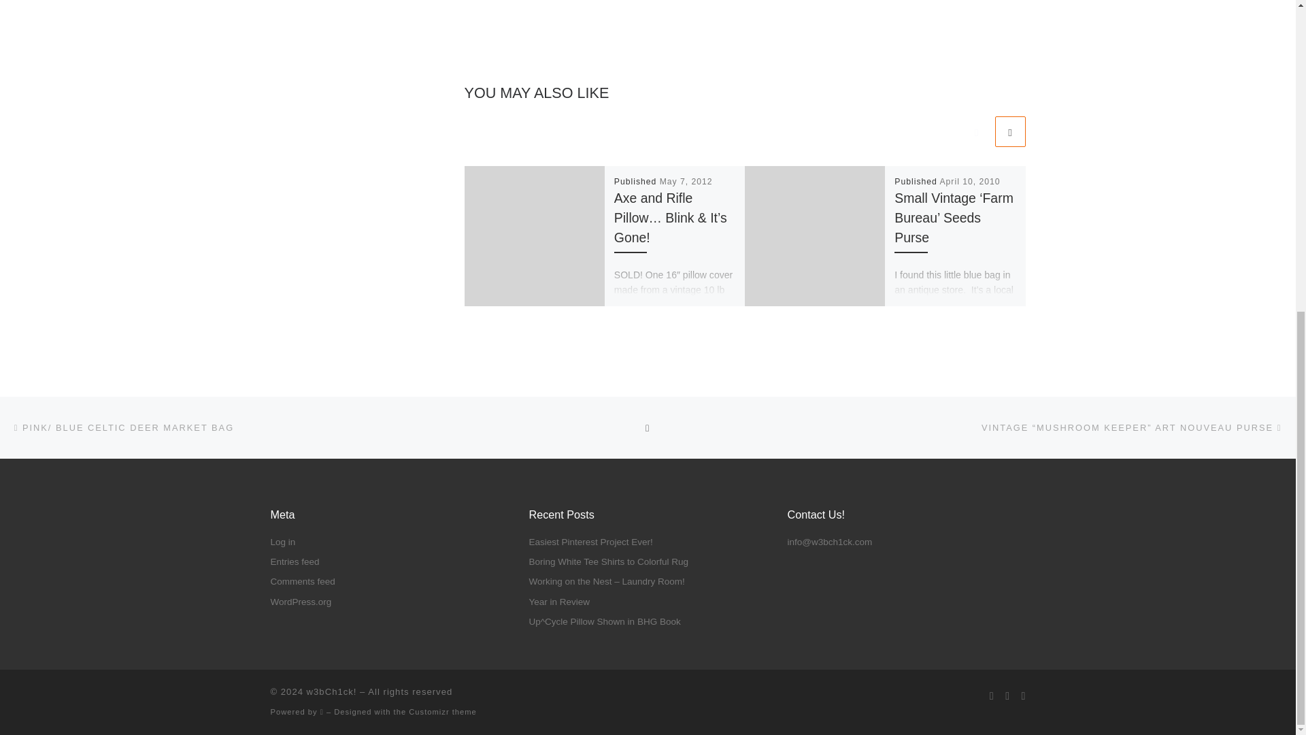 The height and width of the screenshot is (735, 1306). Describe the element at coordinates (976, 131) in the screenshot. I see `Previous related articles` at that location.